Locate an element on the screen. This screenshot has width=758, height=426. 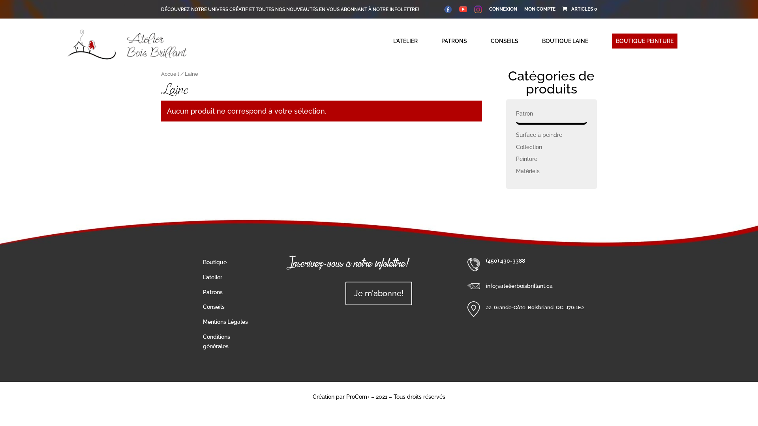
BOUTIQUE LAINE is located at coordinates (565, 41).